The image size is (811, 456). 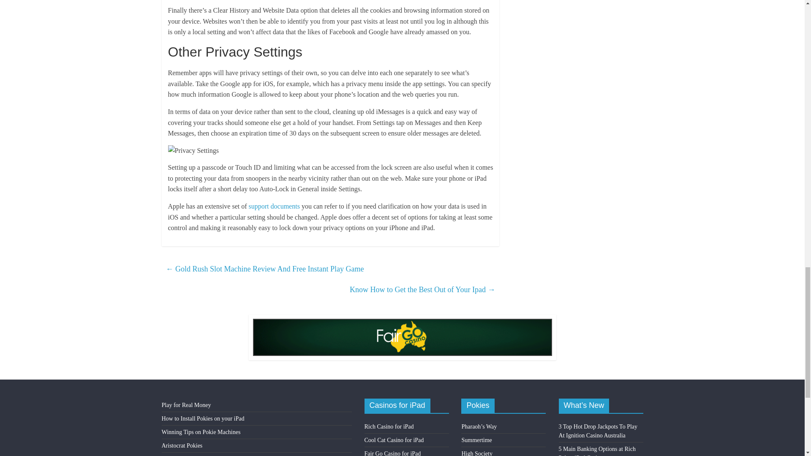 What do you see at coordinates (203, 418) in the screenshot?
I see `How to Install Pokies on your iPad` at bounding box center [203, 418].